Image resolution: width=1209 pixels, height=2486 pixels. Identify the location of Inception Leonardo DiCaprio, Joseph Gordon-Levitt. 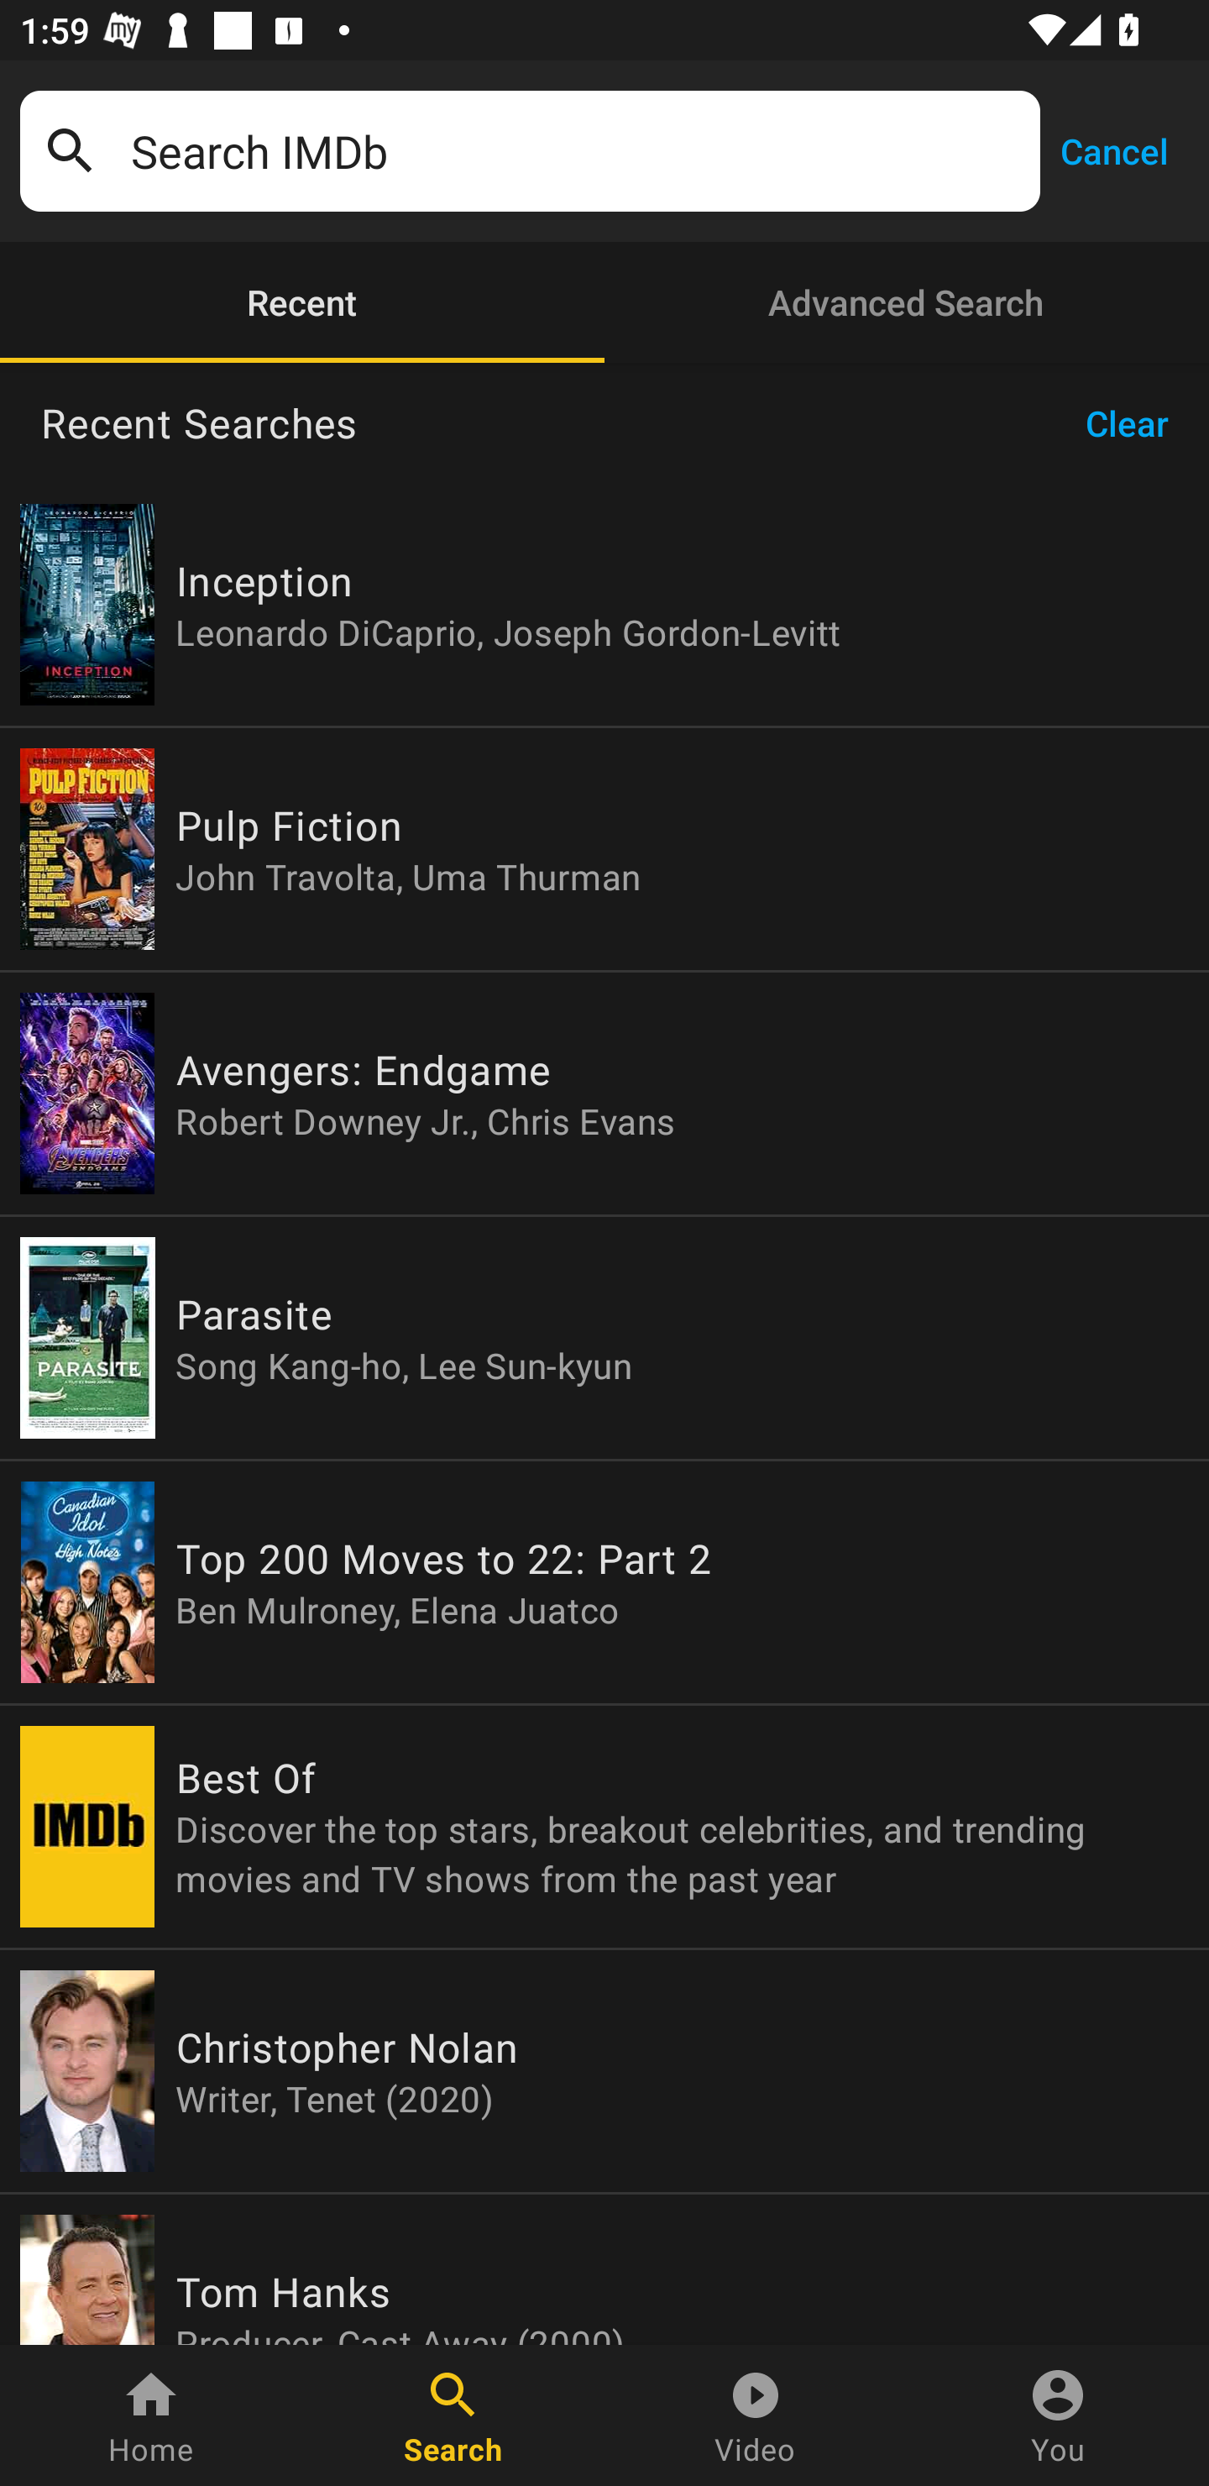
(604, 605).